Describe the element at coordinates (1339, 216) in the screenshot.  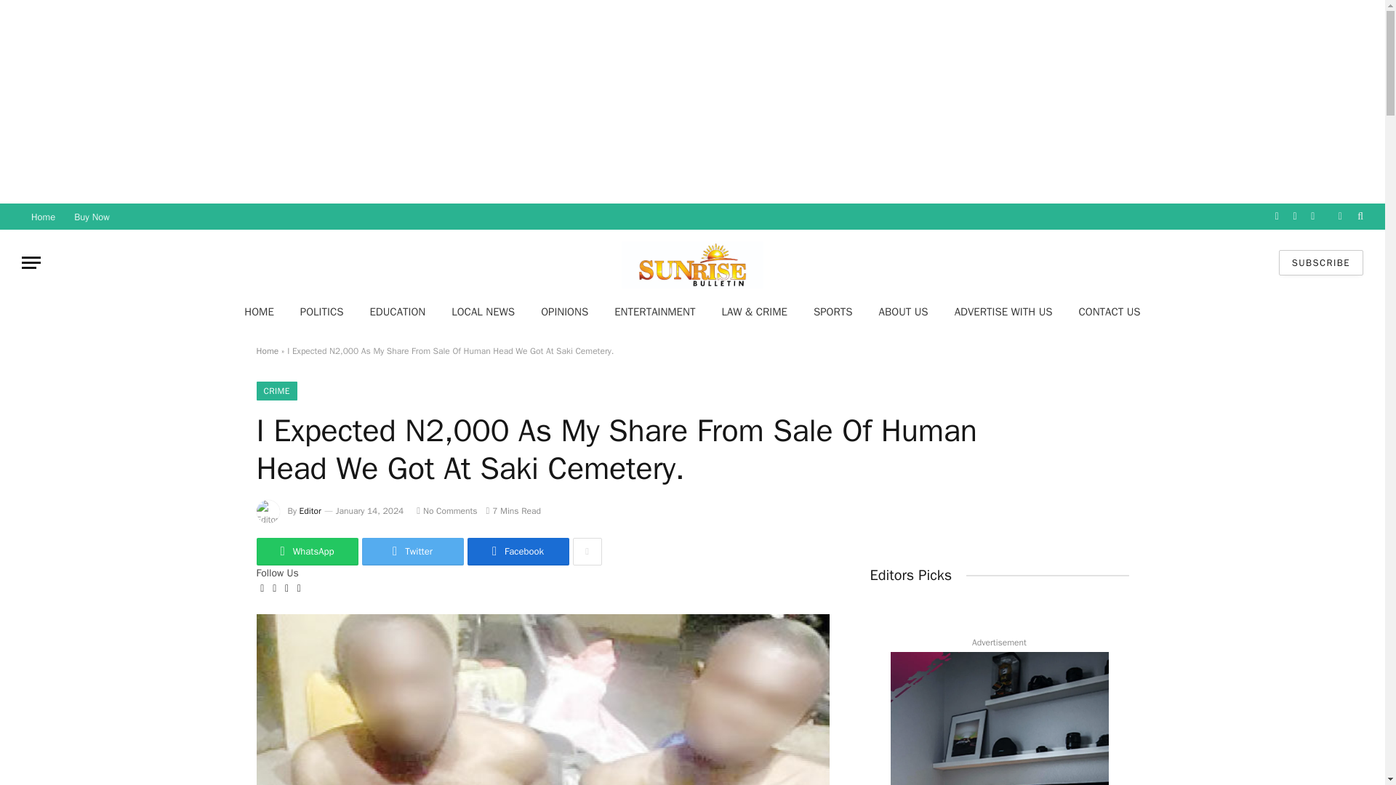
I see `Switch to Dark Design - easier on eyes.` at that location.